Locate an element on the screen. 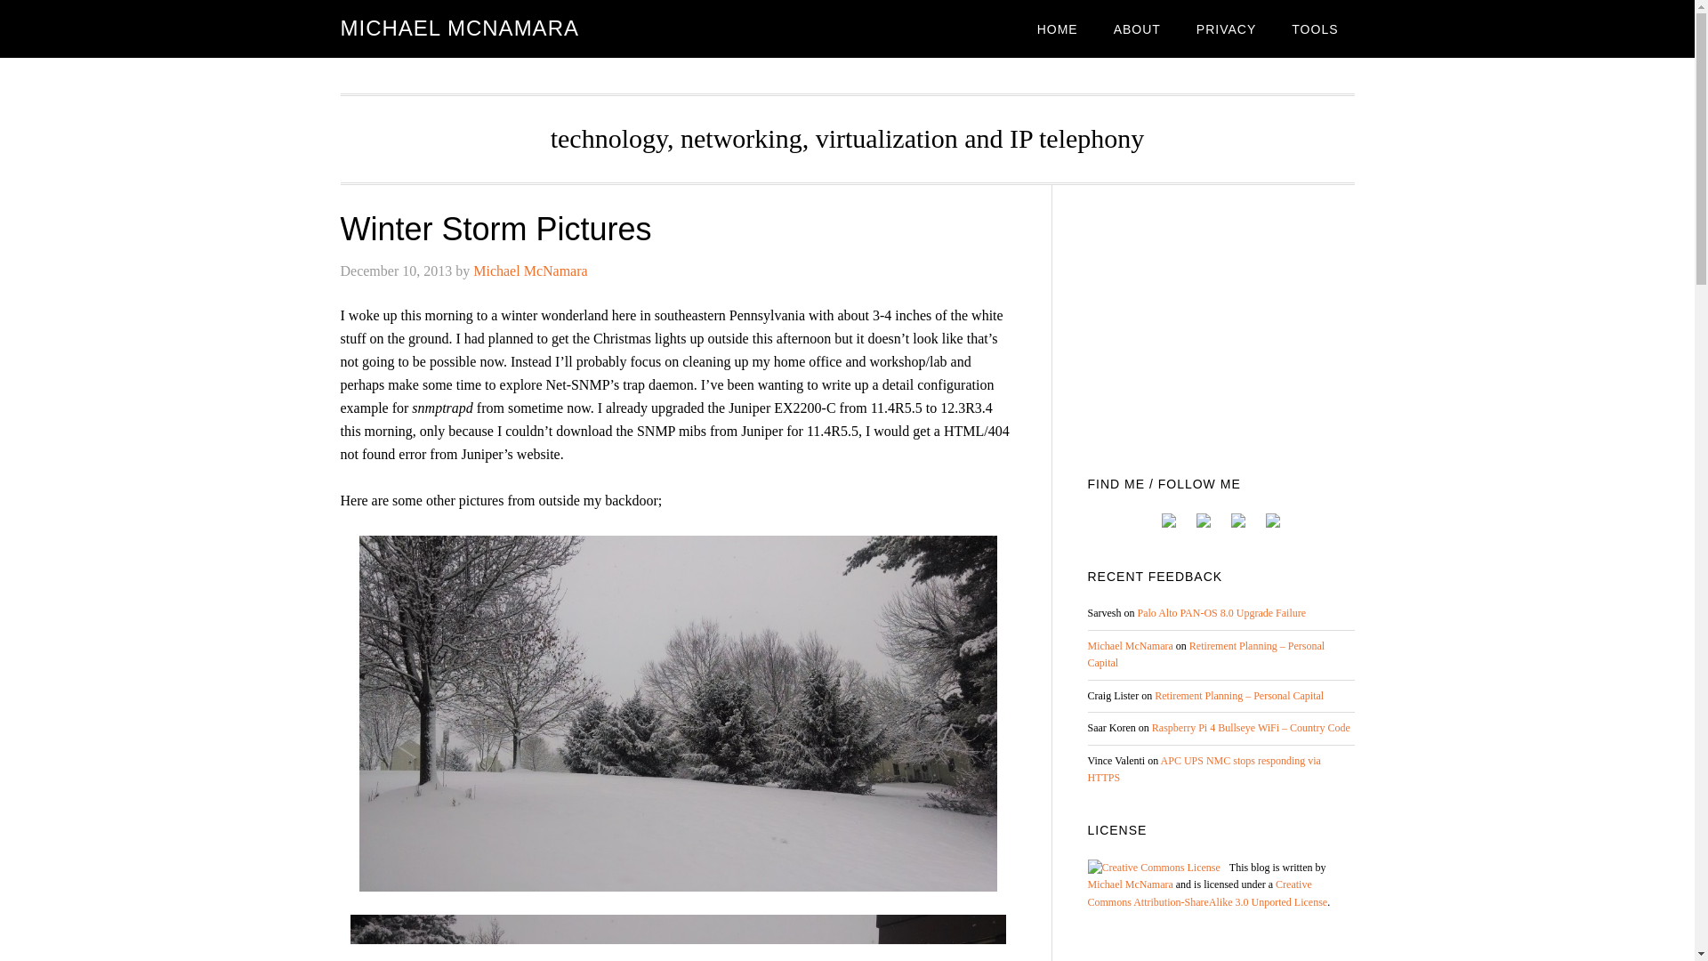  Palo Alto PAN-OS 8.0 Upgrade Failure is located at coordinates (1221, 612).